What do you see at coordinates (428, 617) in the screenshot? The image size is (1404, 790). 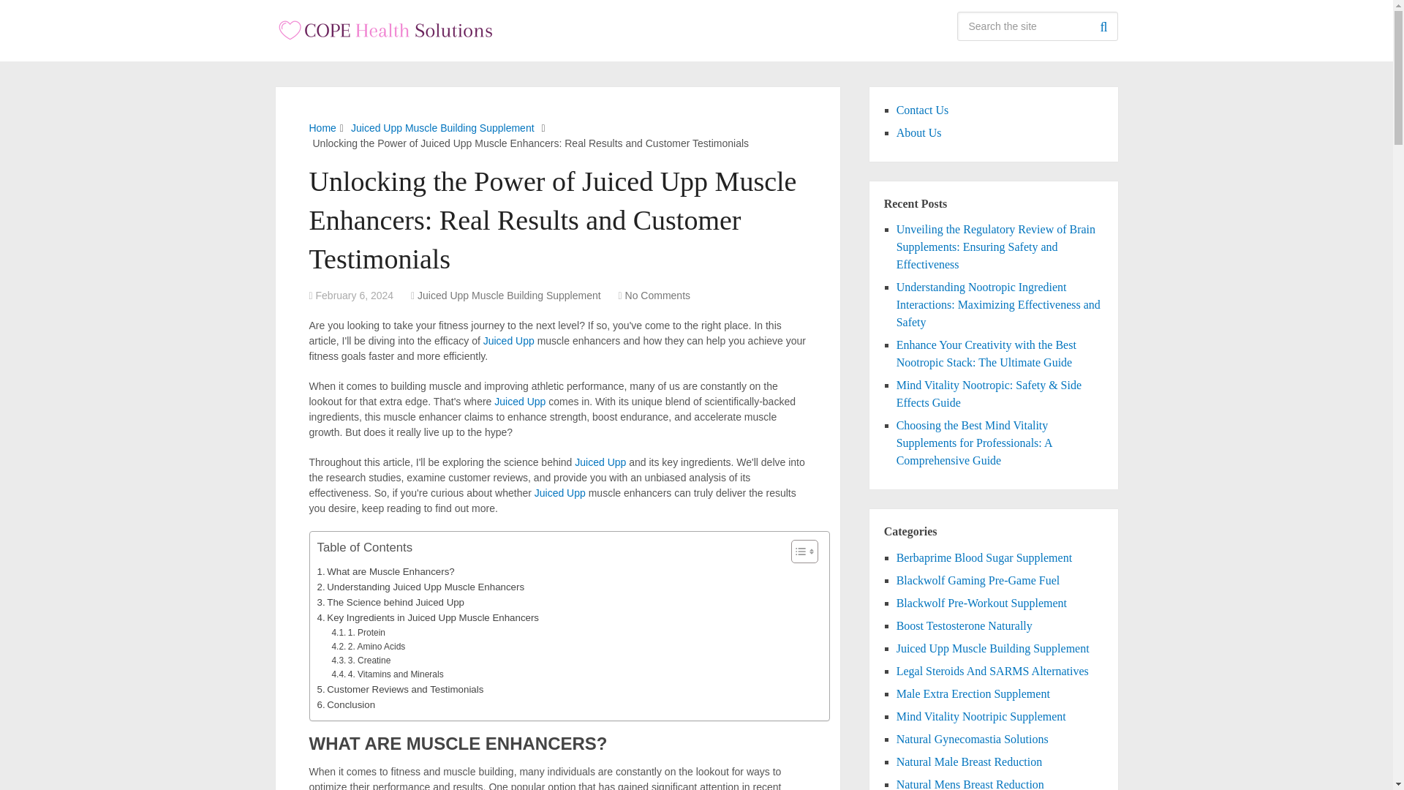 I see `Key Ingredients in Juiced Upp Muscle Enhancers` at bounding box center [428, 617].